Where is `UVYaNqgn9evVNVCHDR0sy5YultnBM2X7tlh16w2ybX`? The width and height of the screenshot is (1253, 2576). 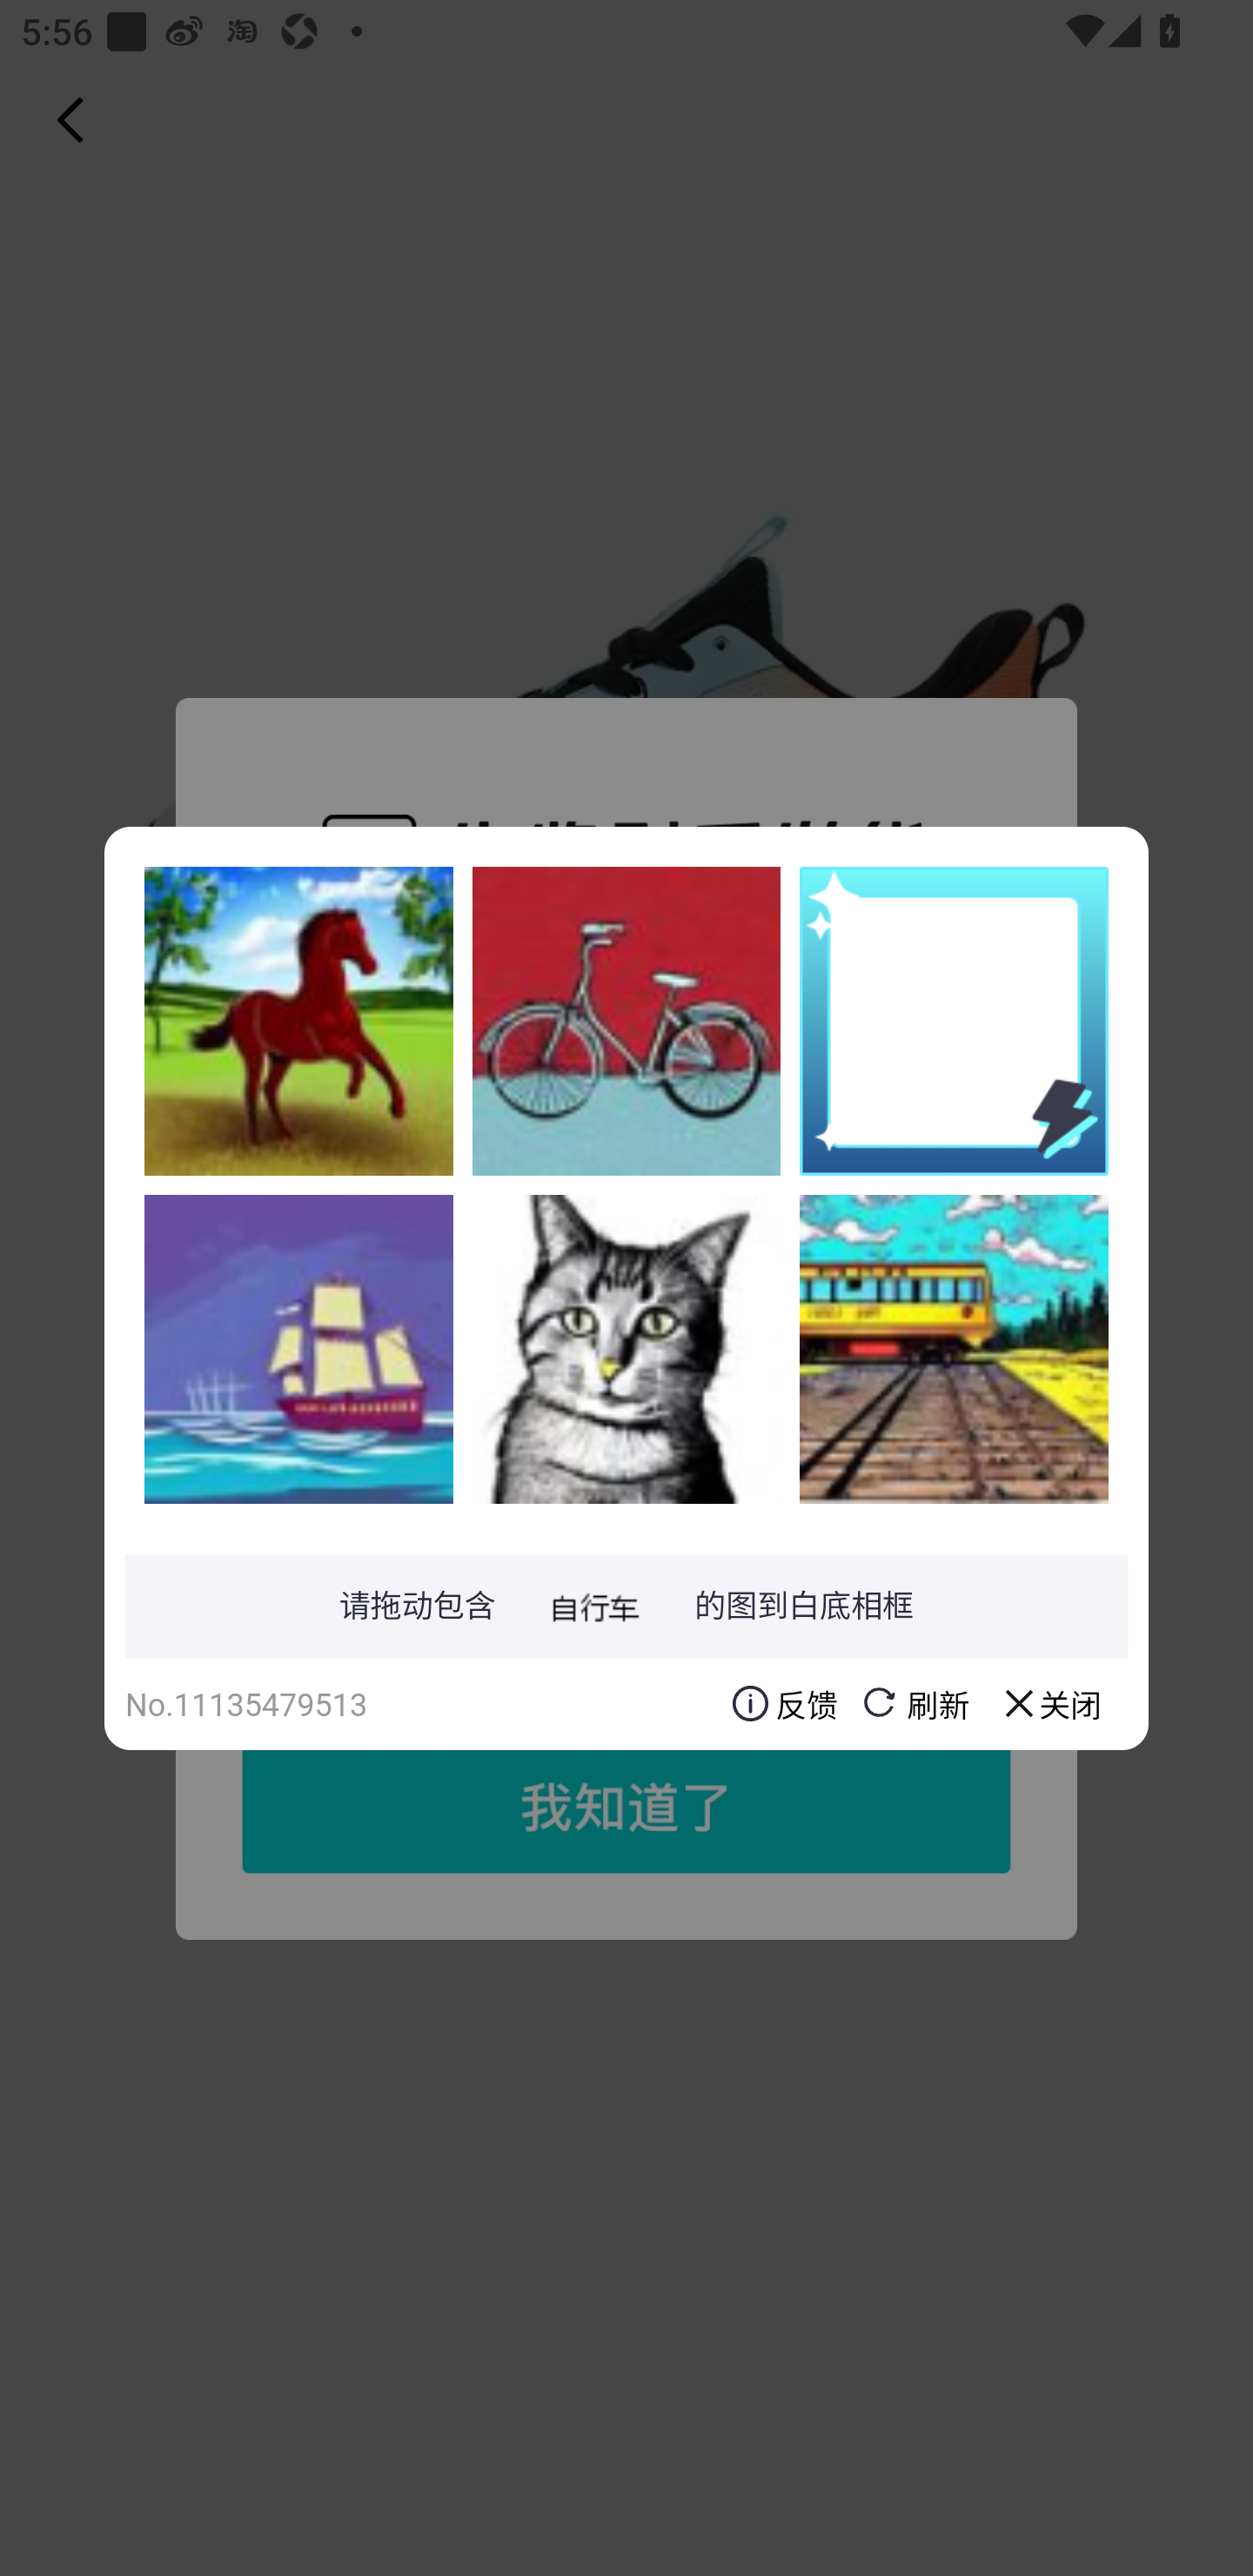 UVYaNqgn9evVNVCHDR0sy5YultnBM2X7tlh16w2ybX is located at coordinates (626, 1348).